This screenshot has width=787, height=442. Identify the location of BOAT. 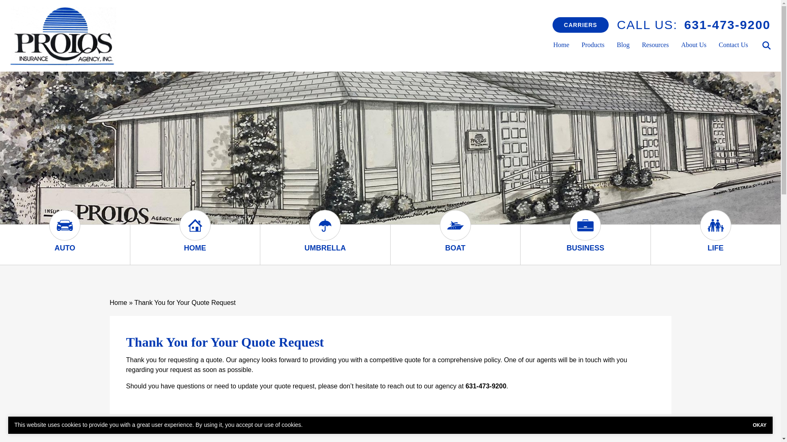
(455, 248).